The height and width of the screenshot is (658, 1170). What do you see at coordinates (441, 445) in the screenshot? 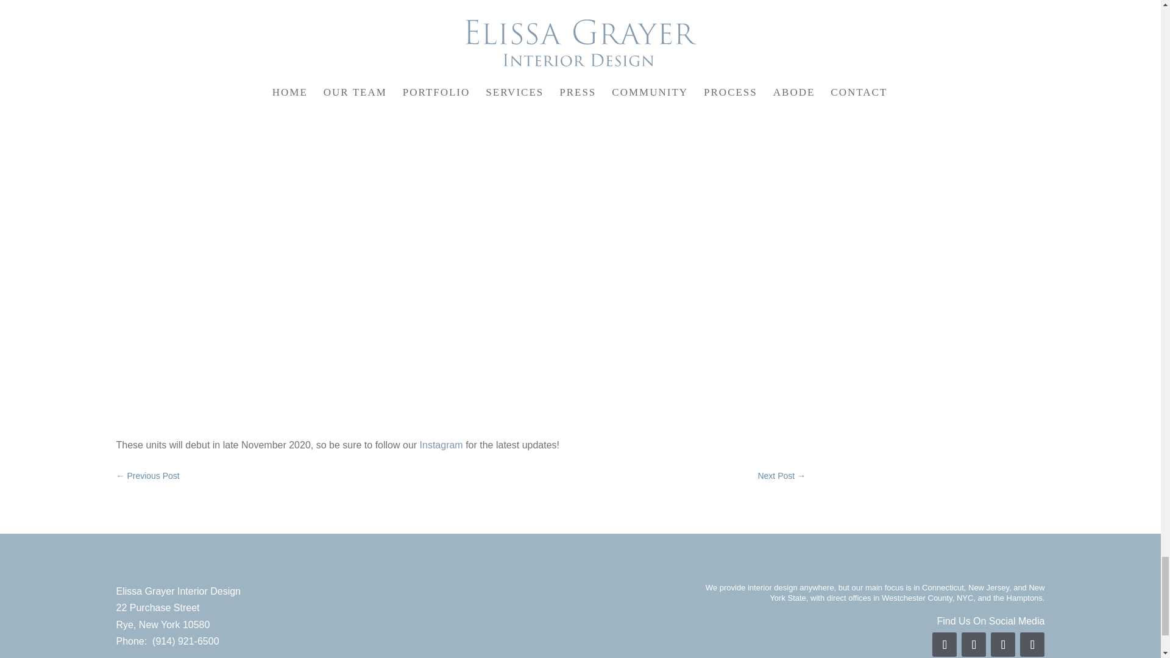
I see `Instagram` at bounding box center [441, 445].